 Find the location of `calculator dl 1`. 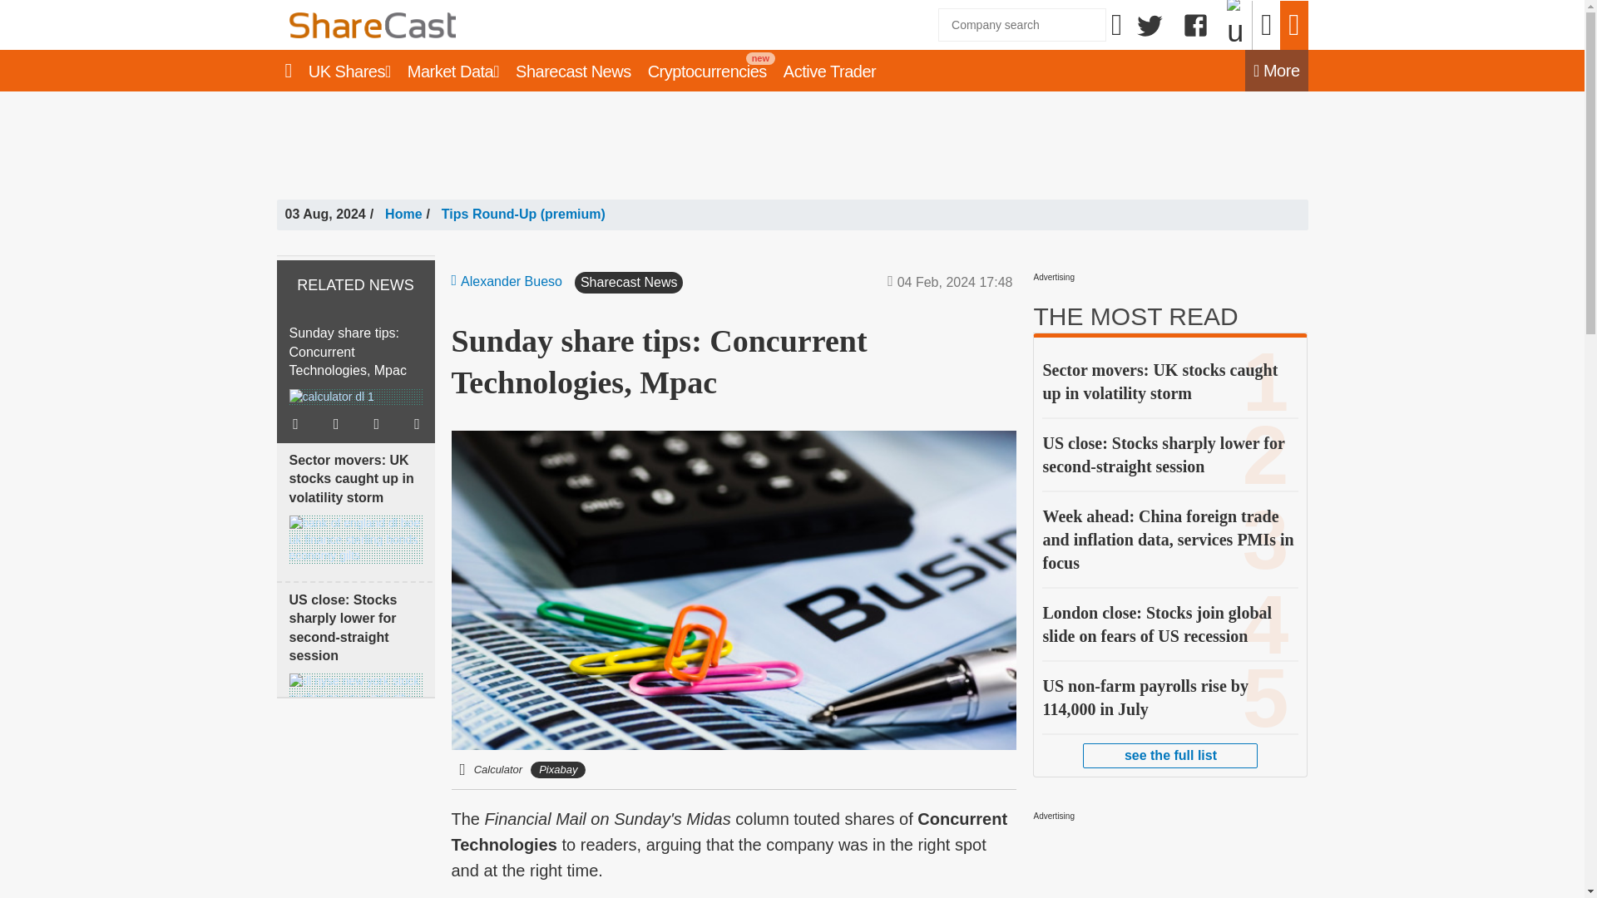

calculator dl 1 is located at coordinates (331, 397).